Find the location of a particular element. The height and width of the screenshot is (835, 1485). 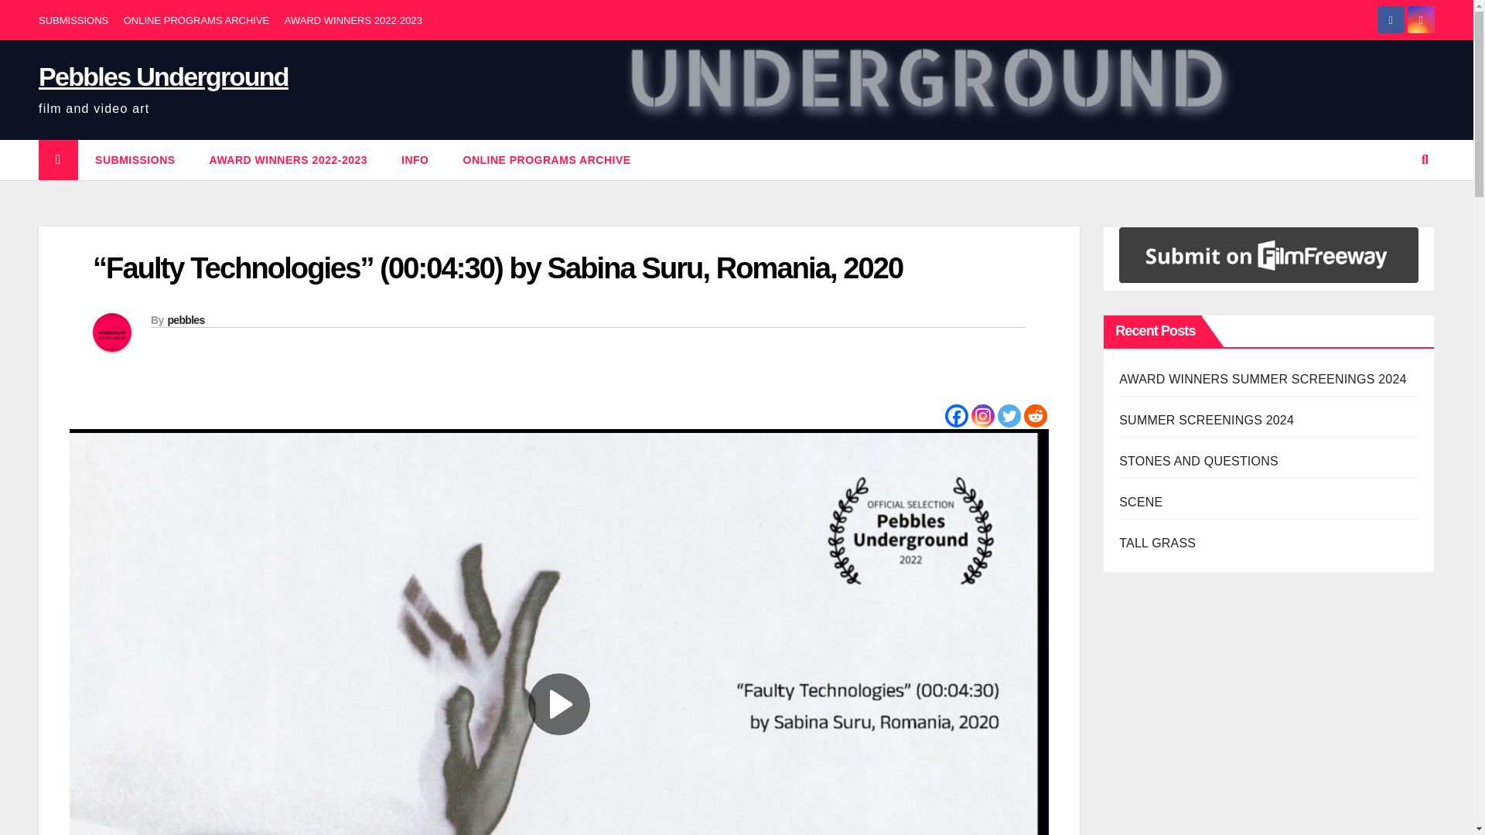

AWARD WINNERS 2022-2023 is located at coordinates (353, 20).